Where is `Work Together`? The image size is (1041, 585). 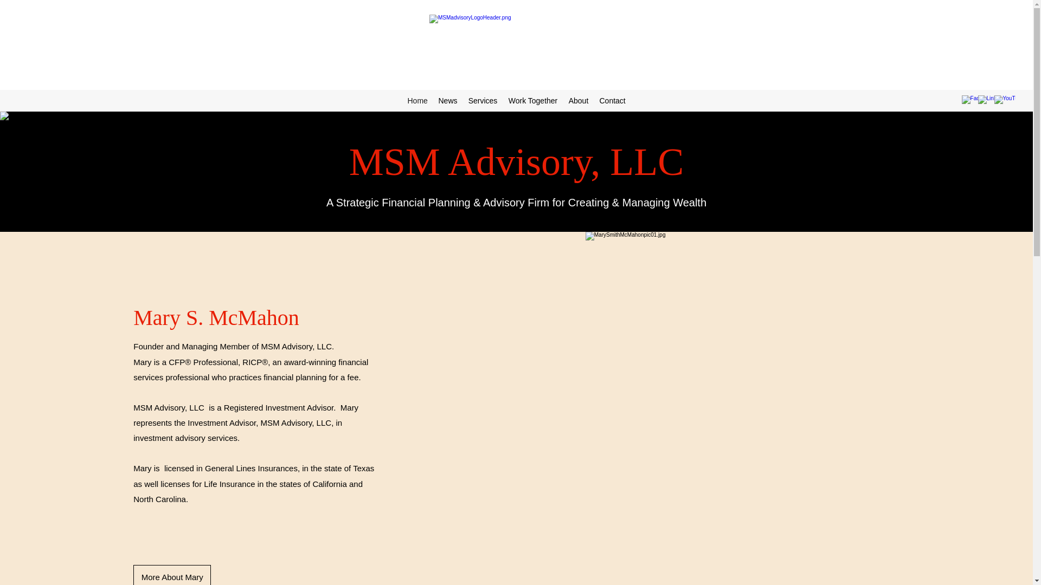
Work Together is located at coordinates (532, 100).